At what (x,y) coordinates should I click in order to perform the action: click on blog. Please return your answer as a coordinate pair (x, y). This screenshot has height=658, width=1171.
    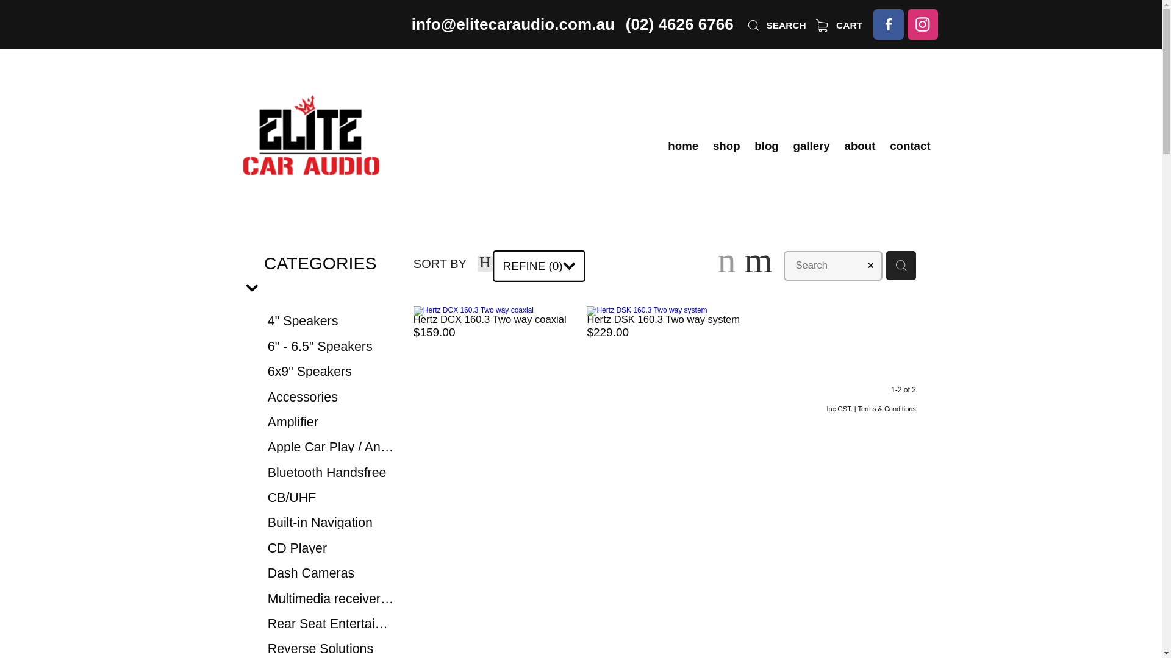
    Looking at the image, I should click on (766, 146).